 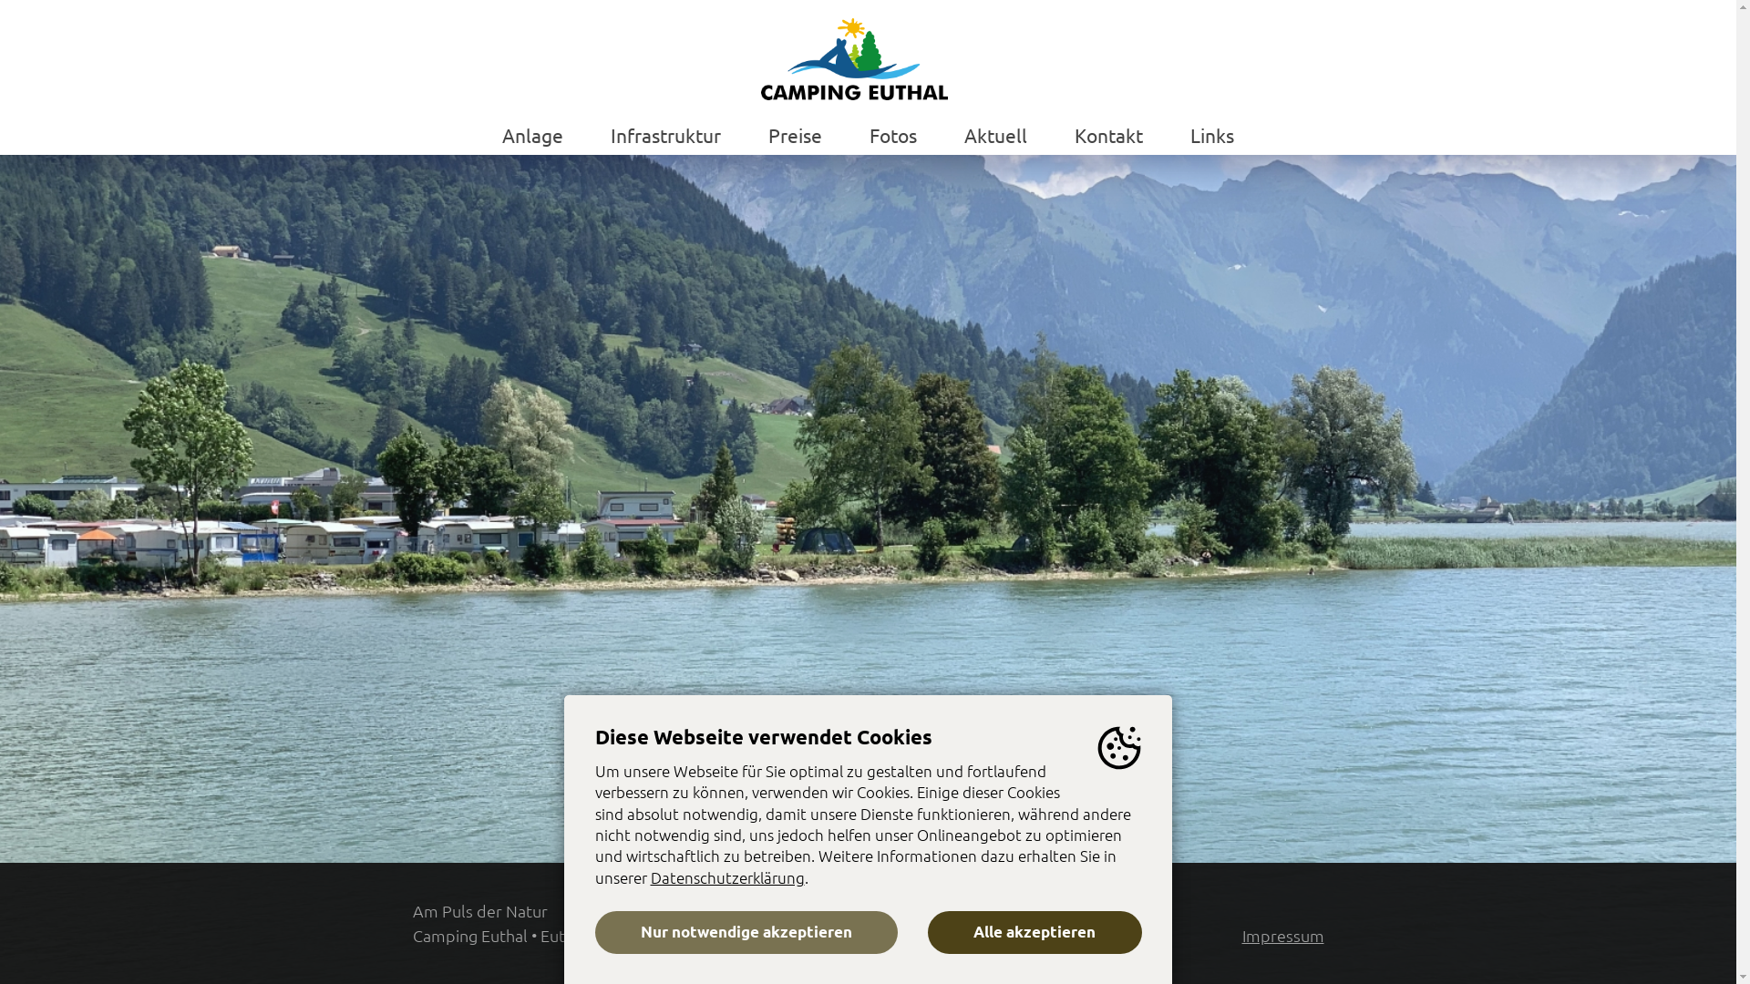 What do you see at coordinates (995, 135) in the screenshot?
I see `Aktuell` at bounding box center [995, 135].